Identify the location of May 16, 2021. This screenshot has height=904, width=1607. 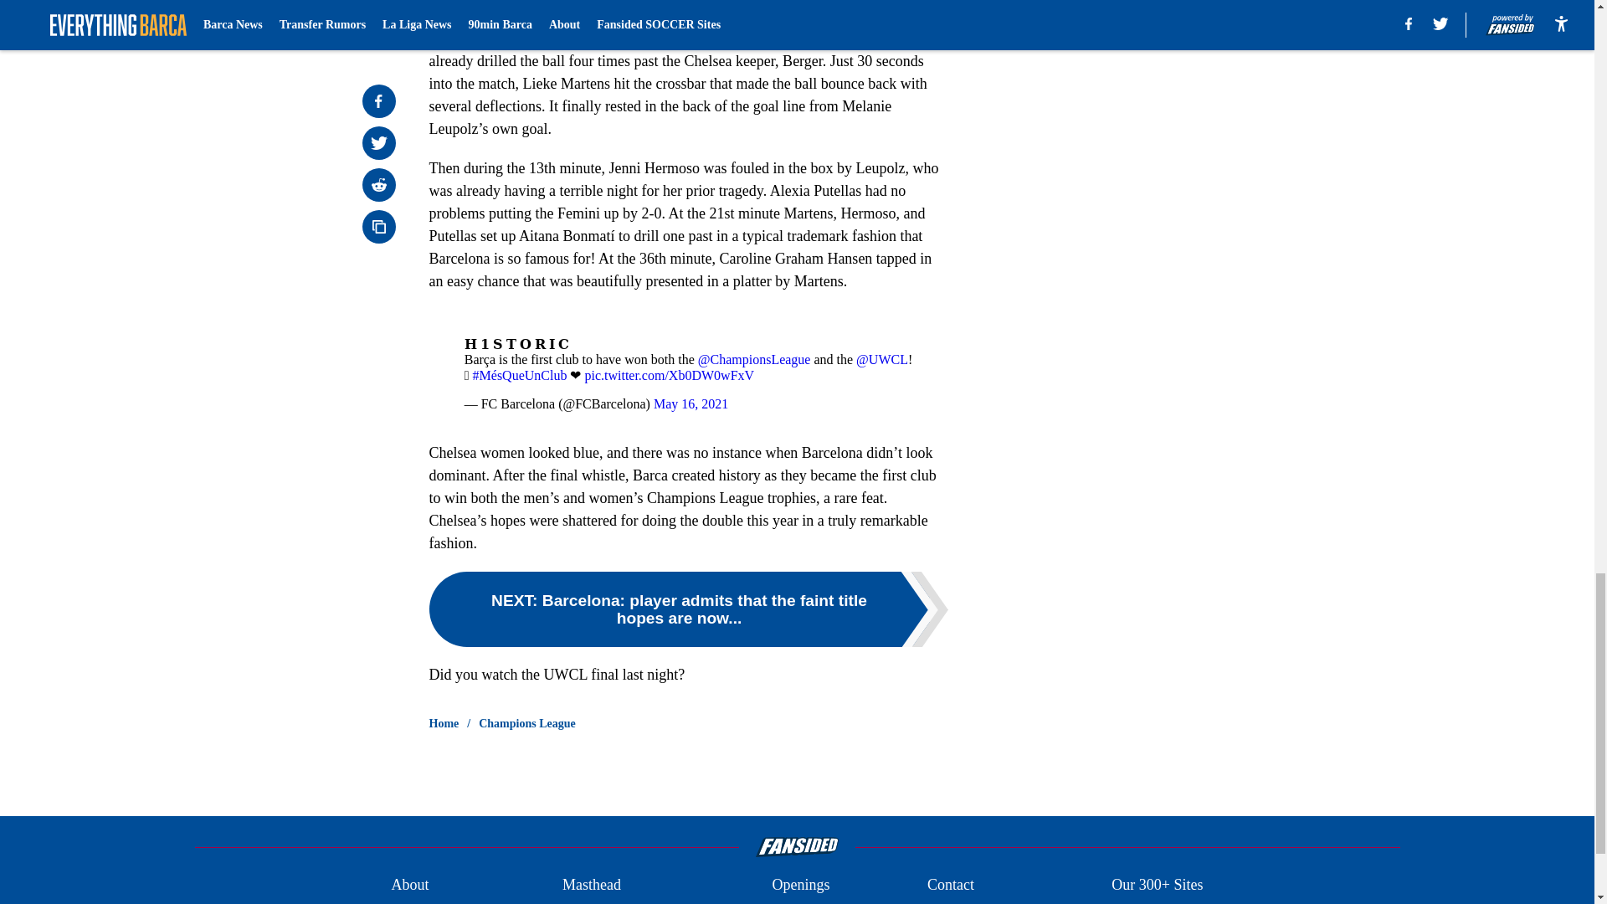
(691, 403).